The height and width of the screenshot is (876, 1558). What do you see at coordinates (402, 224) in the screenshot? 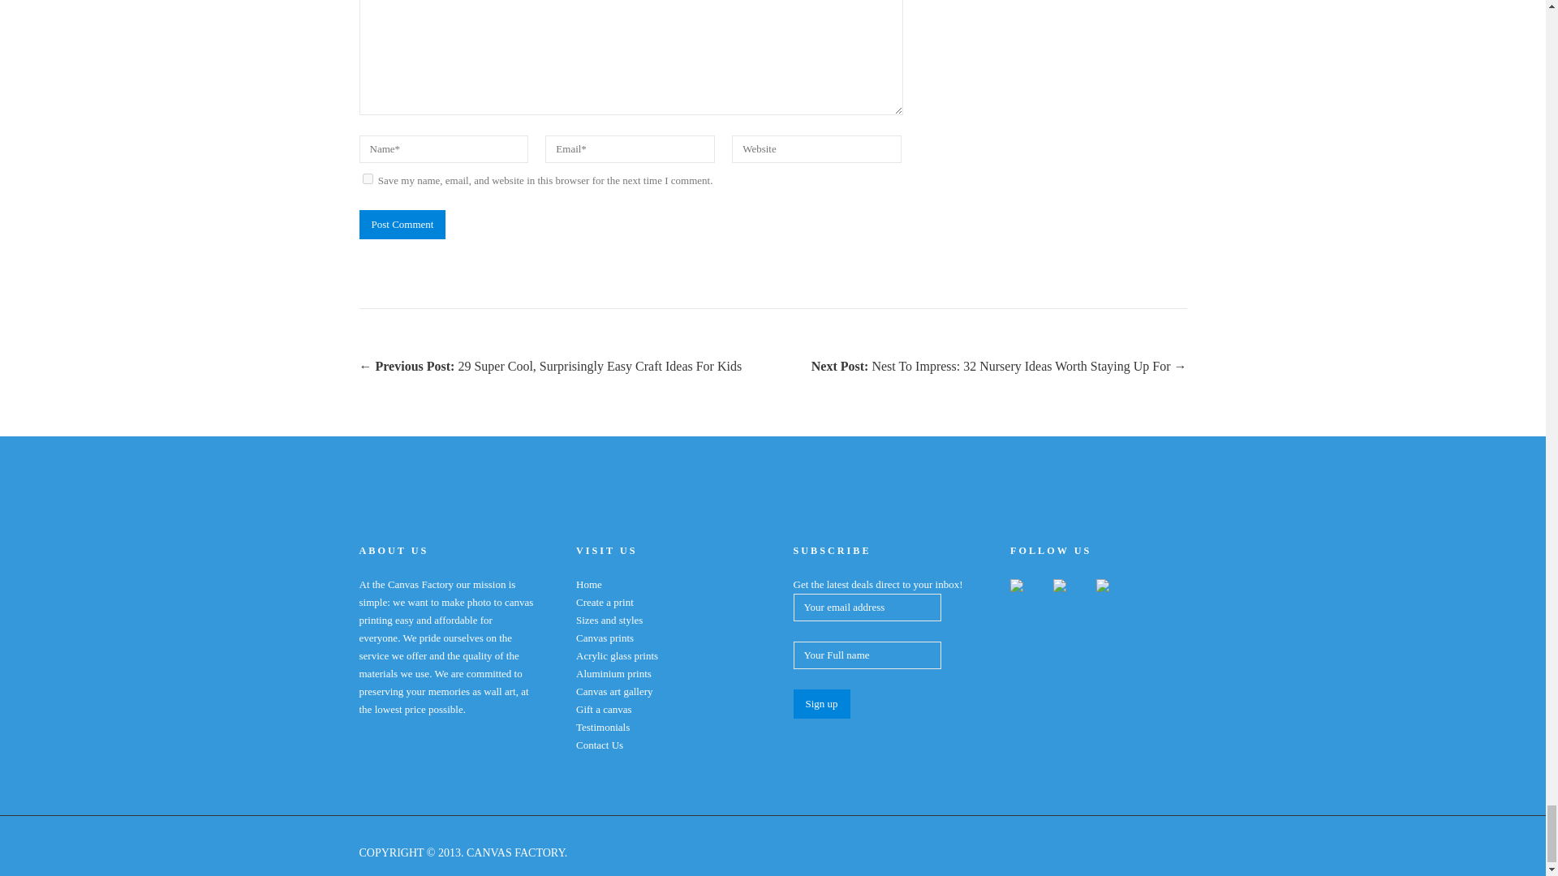
I see `Post Comment` at bounding box center [402, 224].